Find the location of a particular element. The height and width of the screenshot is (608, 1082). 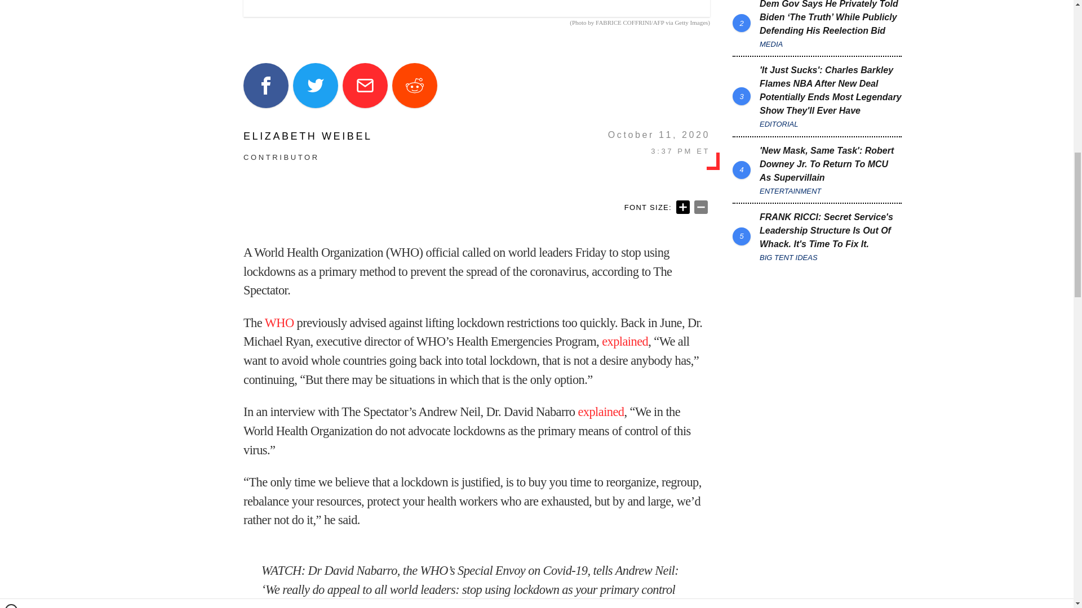

ELIZABETH WEIBEL is located at coordinates (308, 136).